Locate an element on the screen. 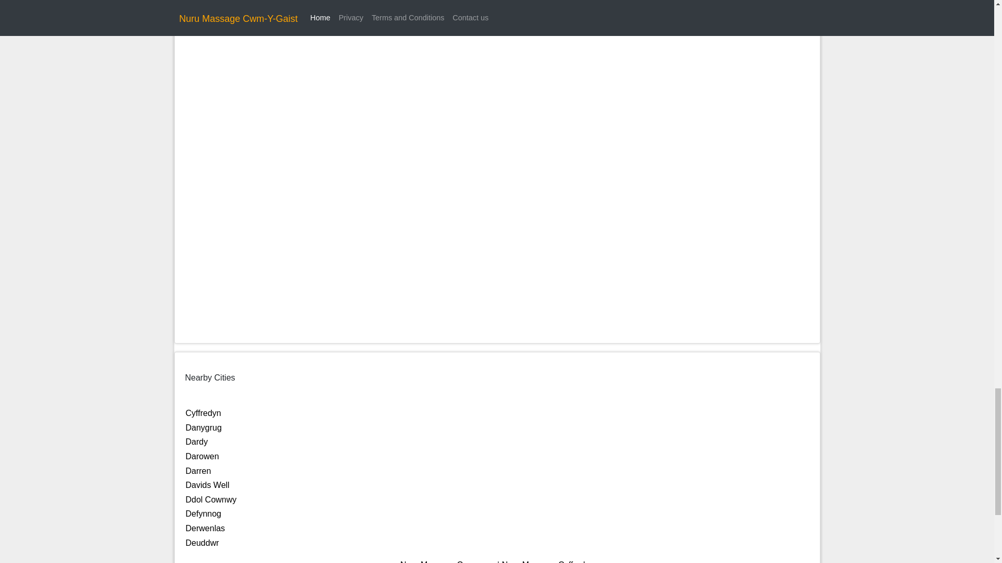 Image resolution: width=1002 pixels, height=563 pixels. Ddol Cownwy is located at coordinates (211, 499).